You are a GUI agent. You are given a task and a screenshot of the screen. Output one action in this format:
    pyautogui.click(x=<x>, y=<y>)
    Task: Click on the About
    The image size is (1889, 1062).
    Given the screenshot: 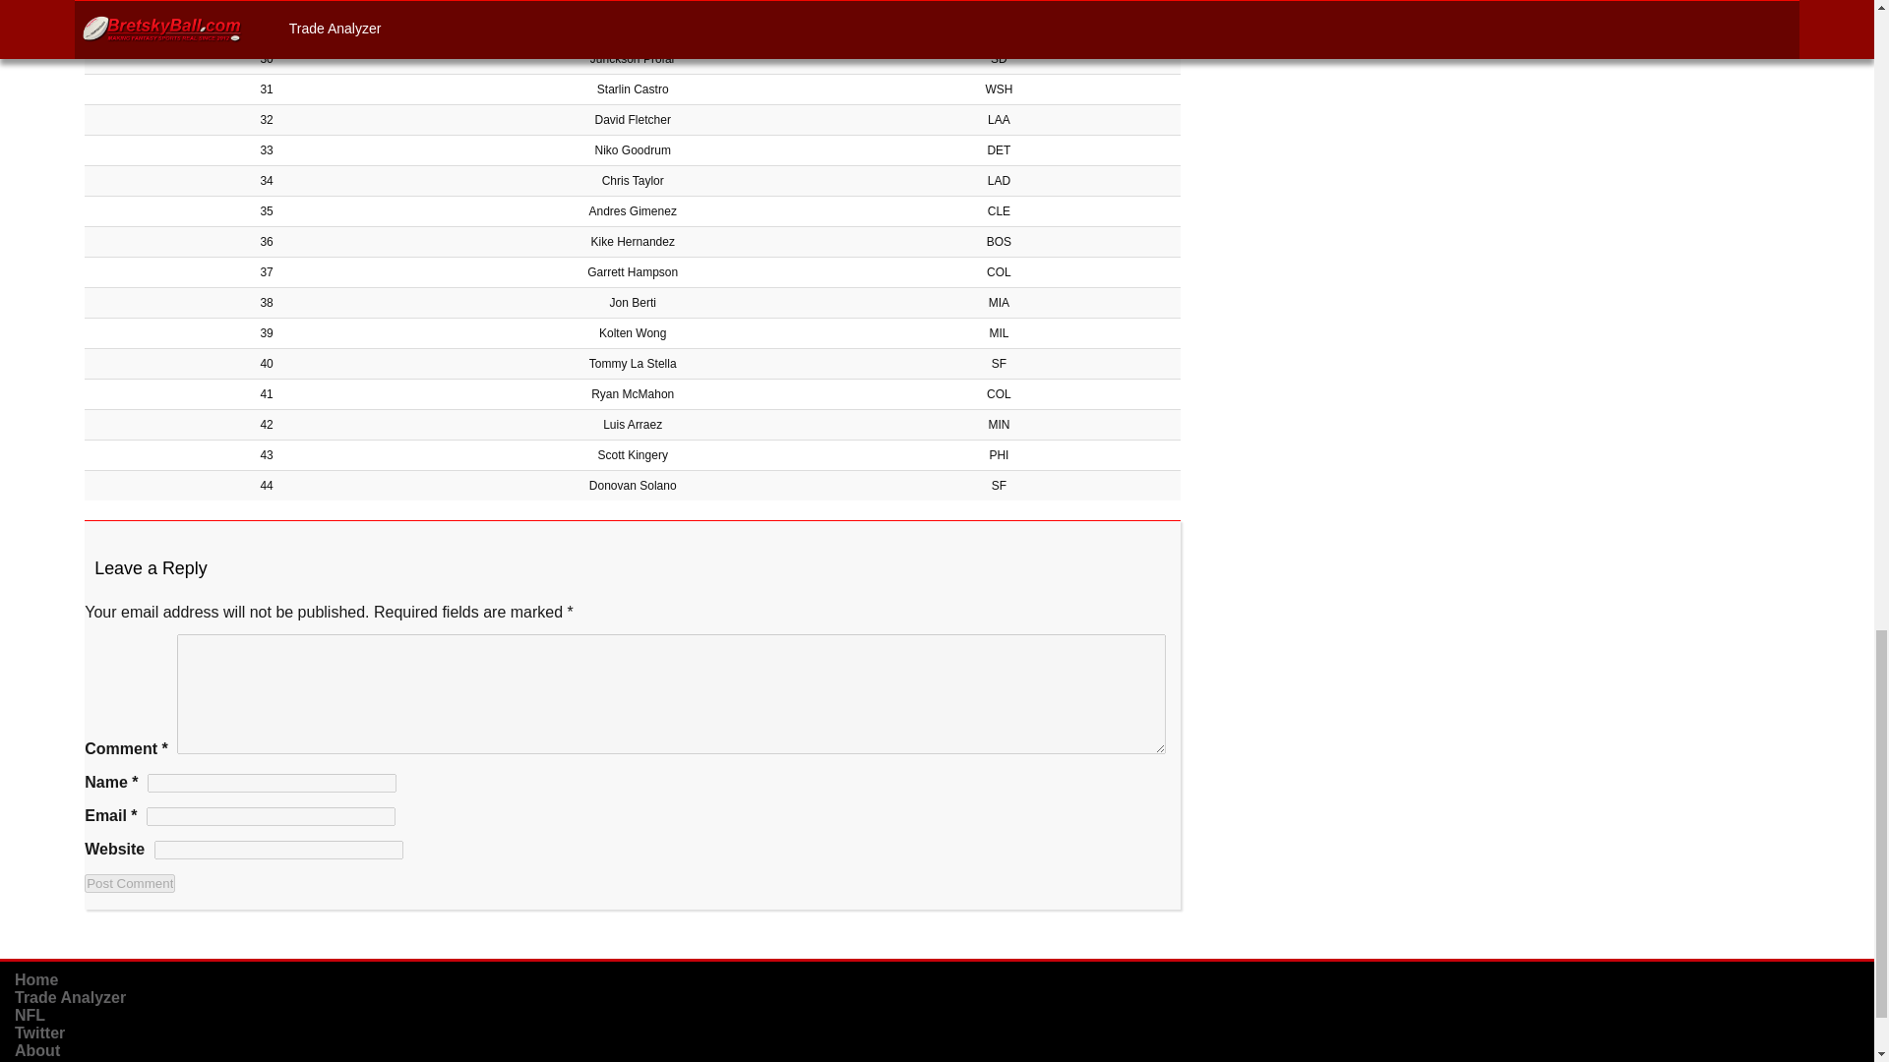 What is the action you would take?
    pyautogui.click(x=37, y=1050)
    